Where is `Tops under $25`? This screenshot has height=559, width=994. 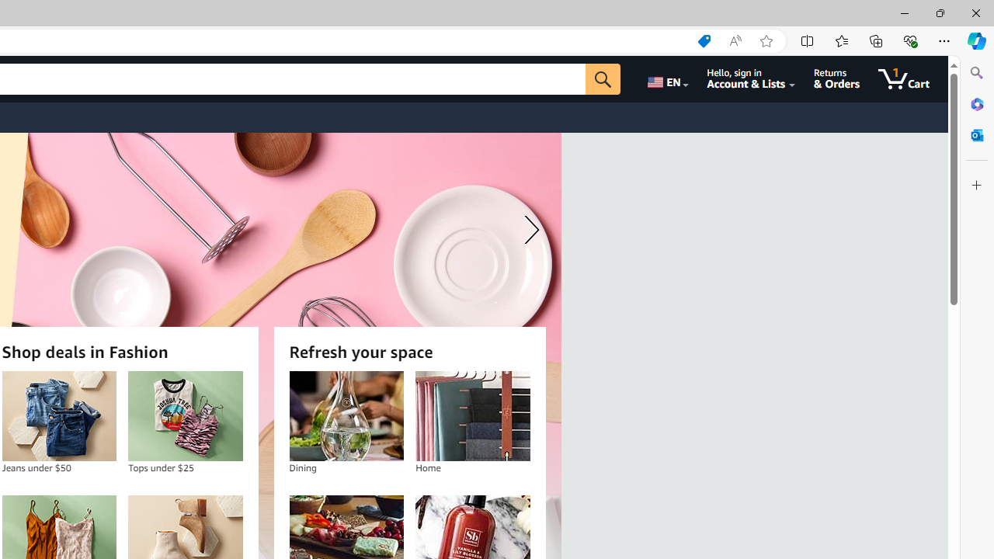
Tops under $25 is located at coordinates (185, 416).